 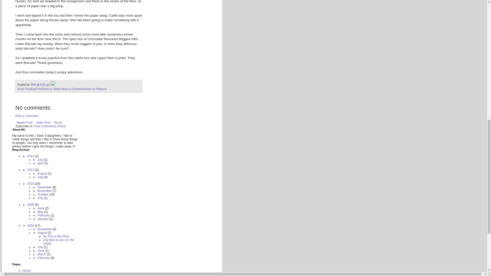 What do you see at coordinates (25, 123) in the screenshot?
I see `Newer Post` at bounding box center [25, 123].